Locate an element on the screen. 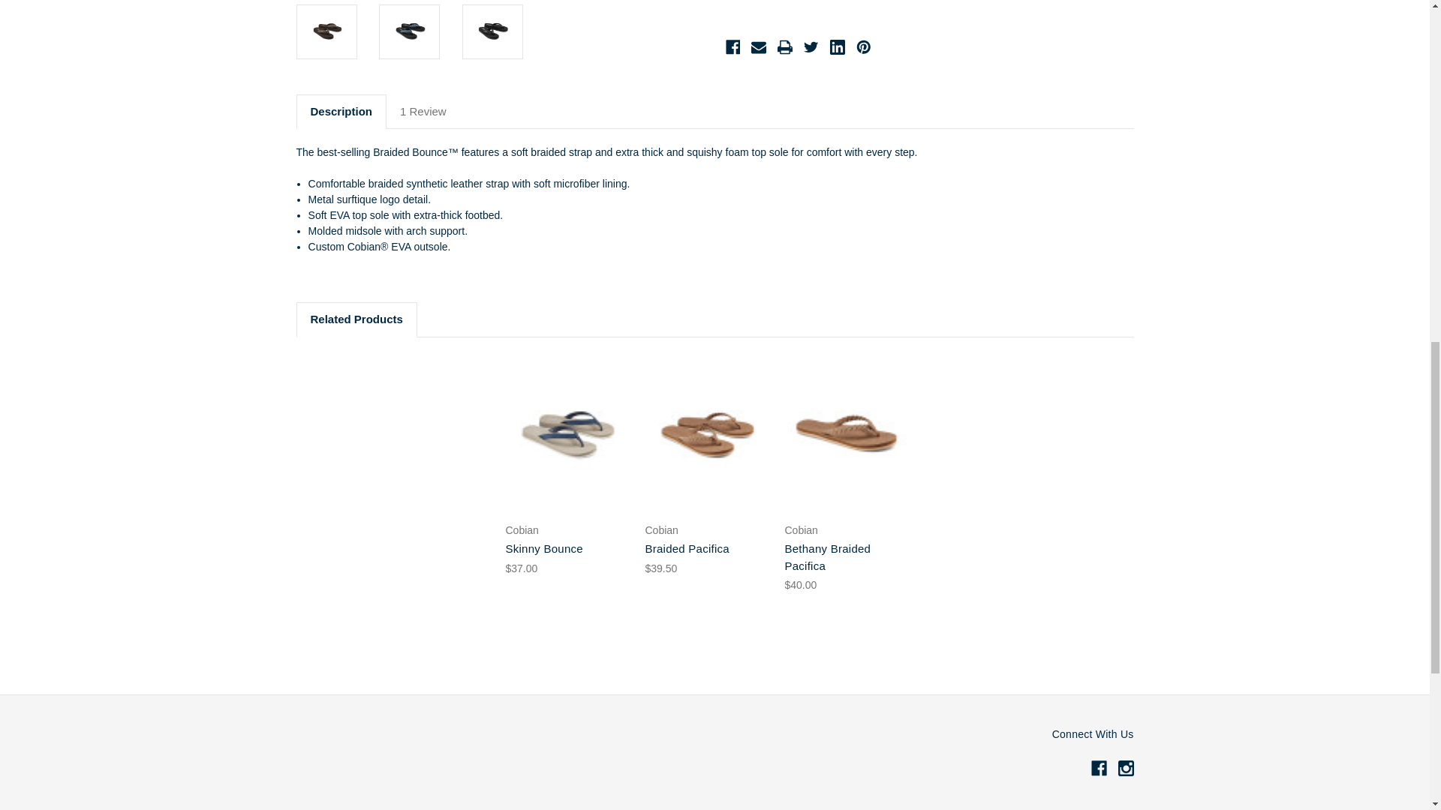 The height and width of the screenshot is (810, 1441). Cobian Footwear Braided Pacifica for Women in Tan  is located at coordinates (707, 433).